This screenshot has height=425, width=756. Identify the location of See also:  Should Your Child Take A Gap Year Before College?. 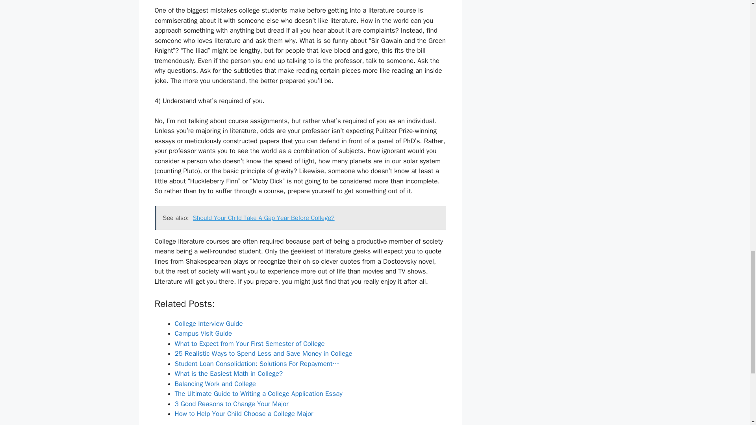
(300, 218).